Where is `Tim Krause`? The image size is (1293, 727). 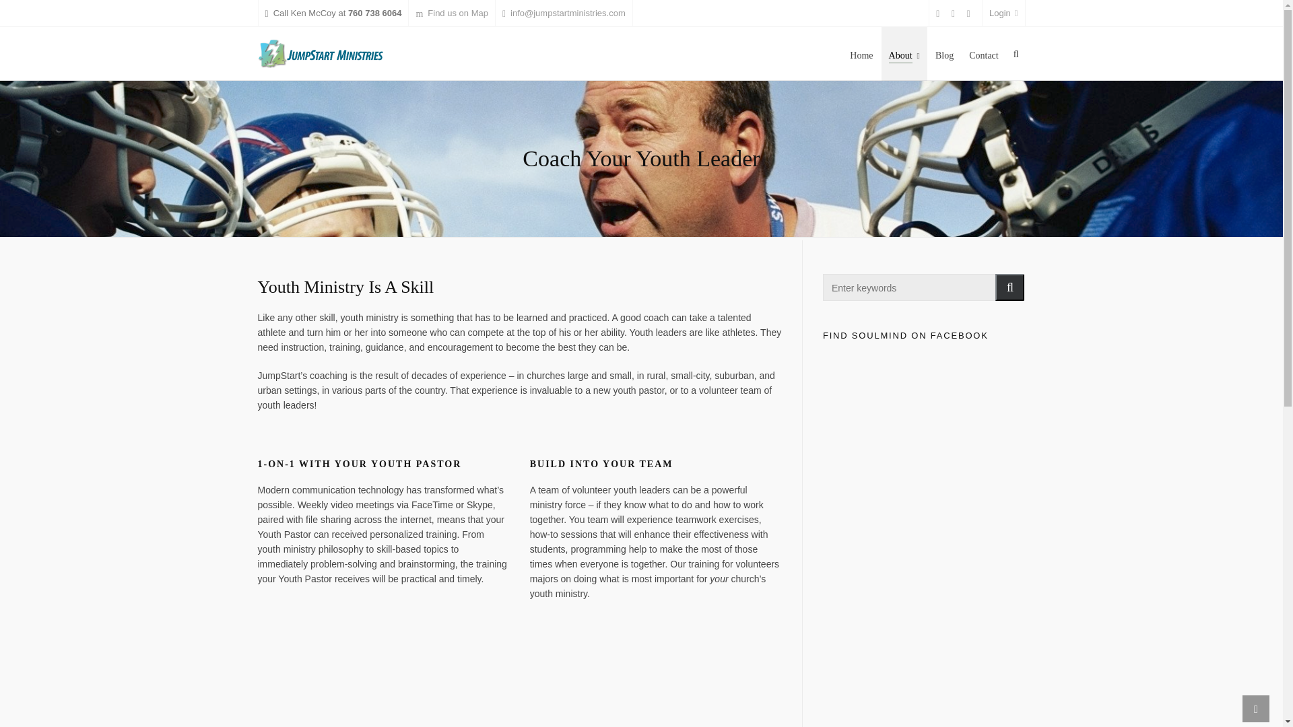 Tim Krause is located at coordinates (519, 683).